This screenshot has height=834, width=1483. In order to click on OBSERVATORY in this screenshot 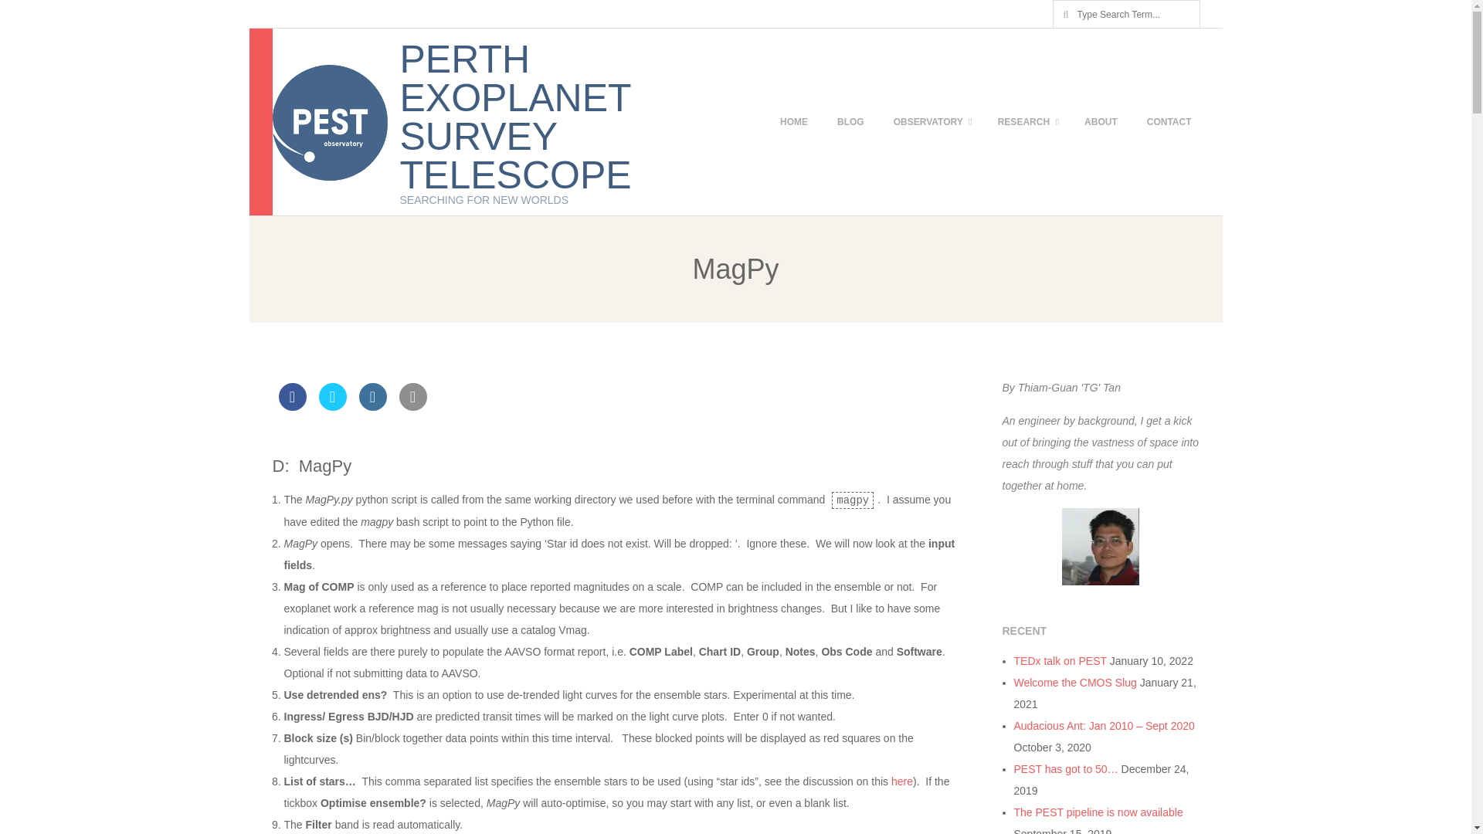, I will do `click(930, 121)`.